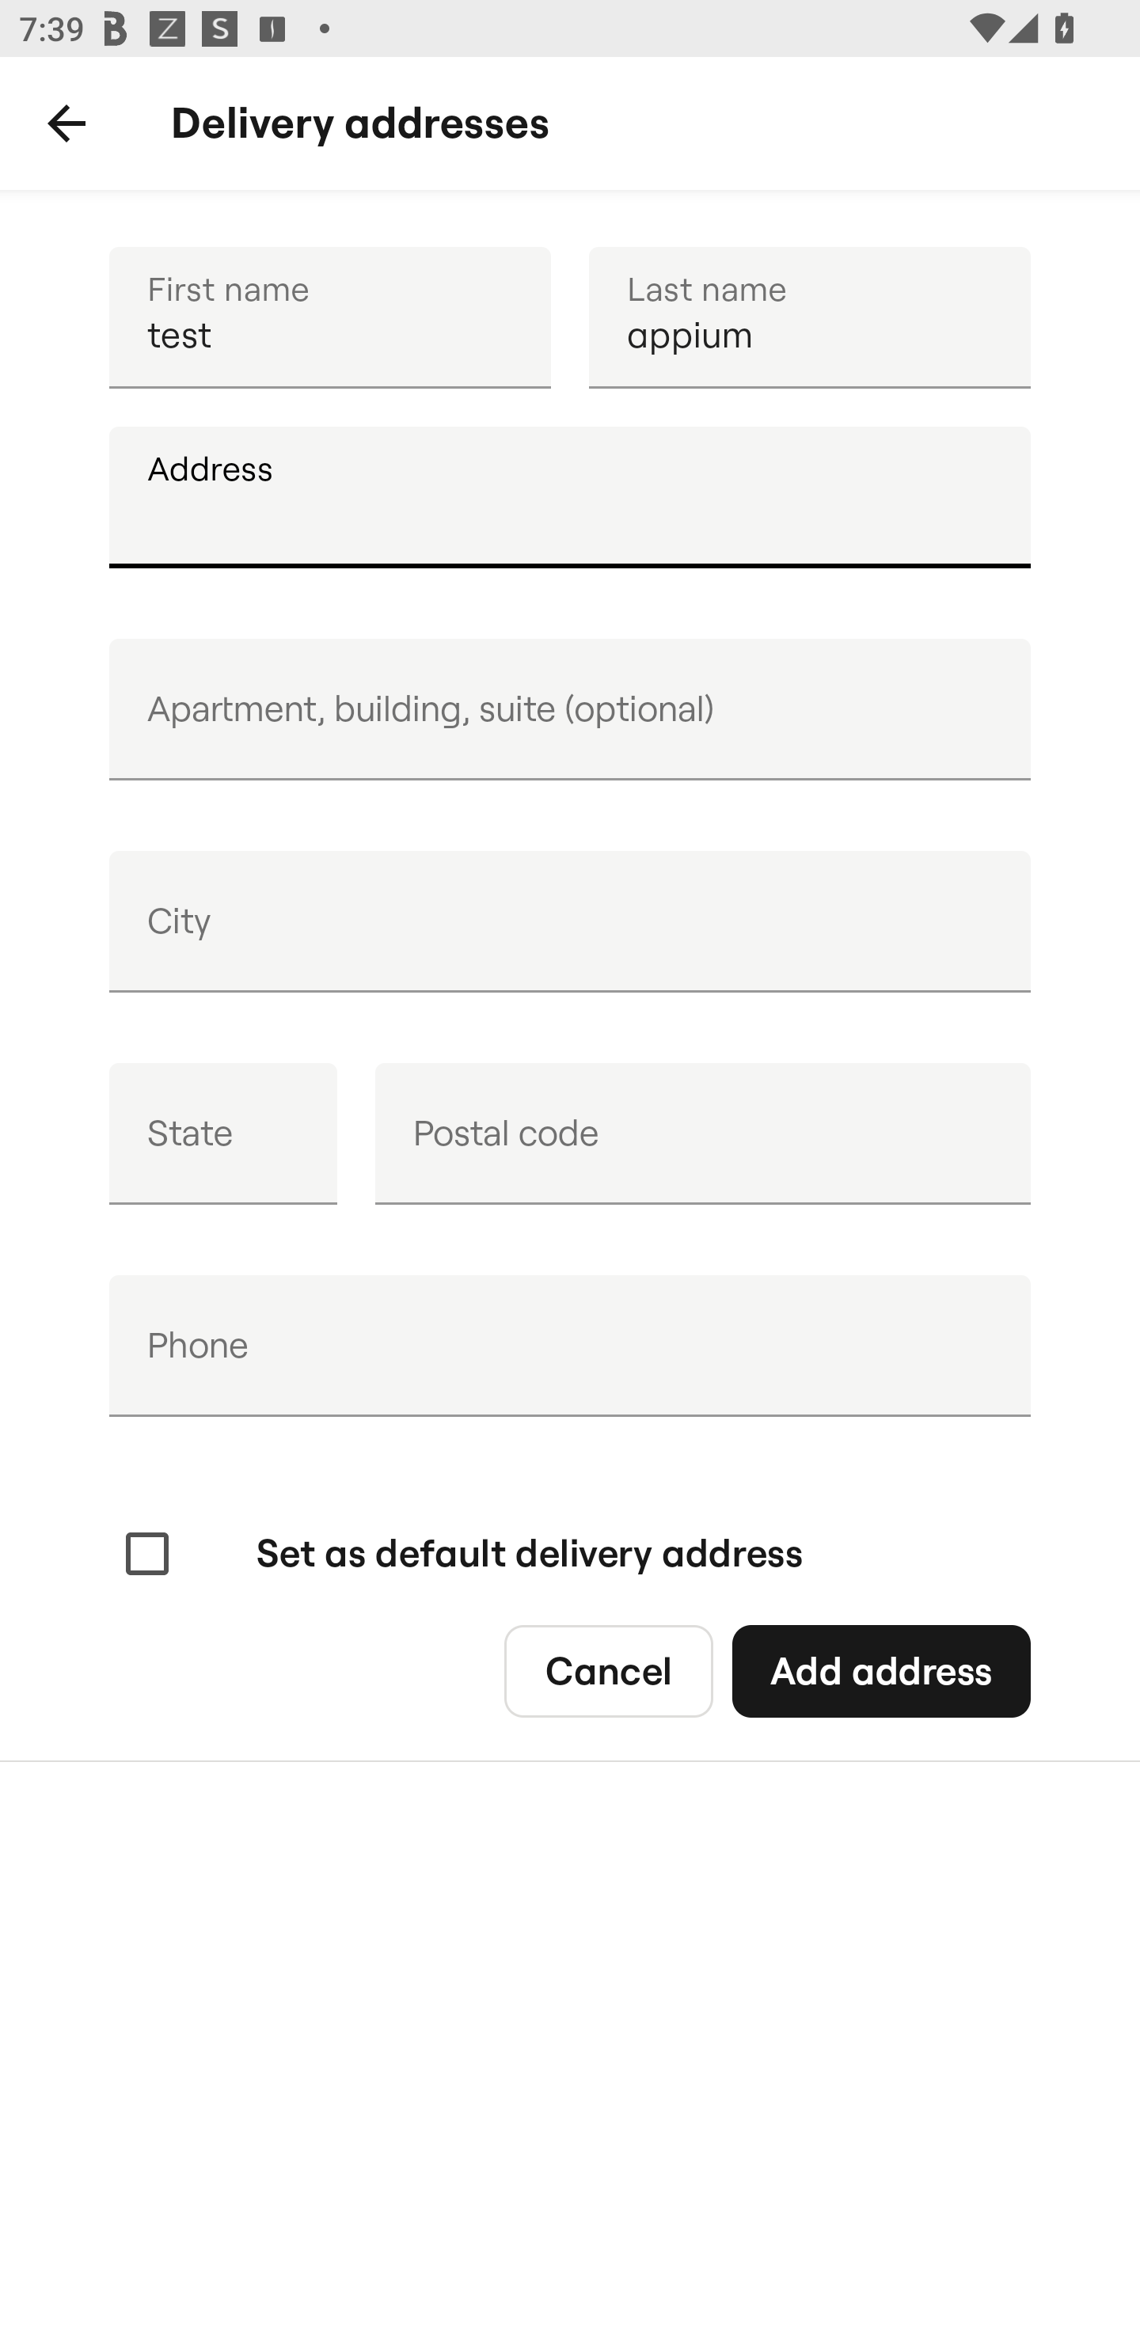 The width and height of the screenshot is (1140, 2343). What do you see at coordinates (570, 921) in the screenshot?
I see `City` at bounding box center [570, 921].